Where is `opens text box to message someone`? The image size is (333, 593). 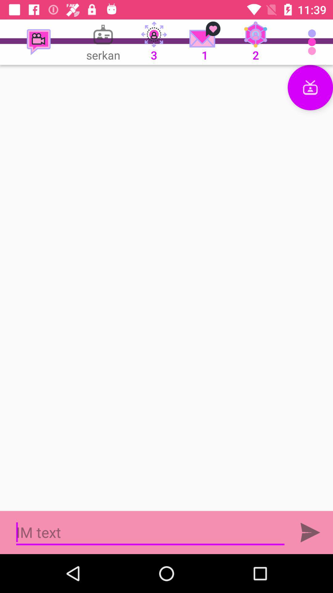
opens text box to message someone is located at coordinates (150, 532).